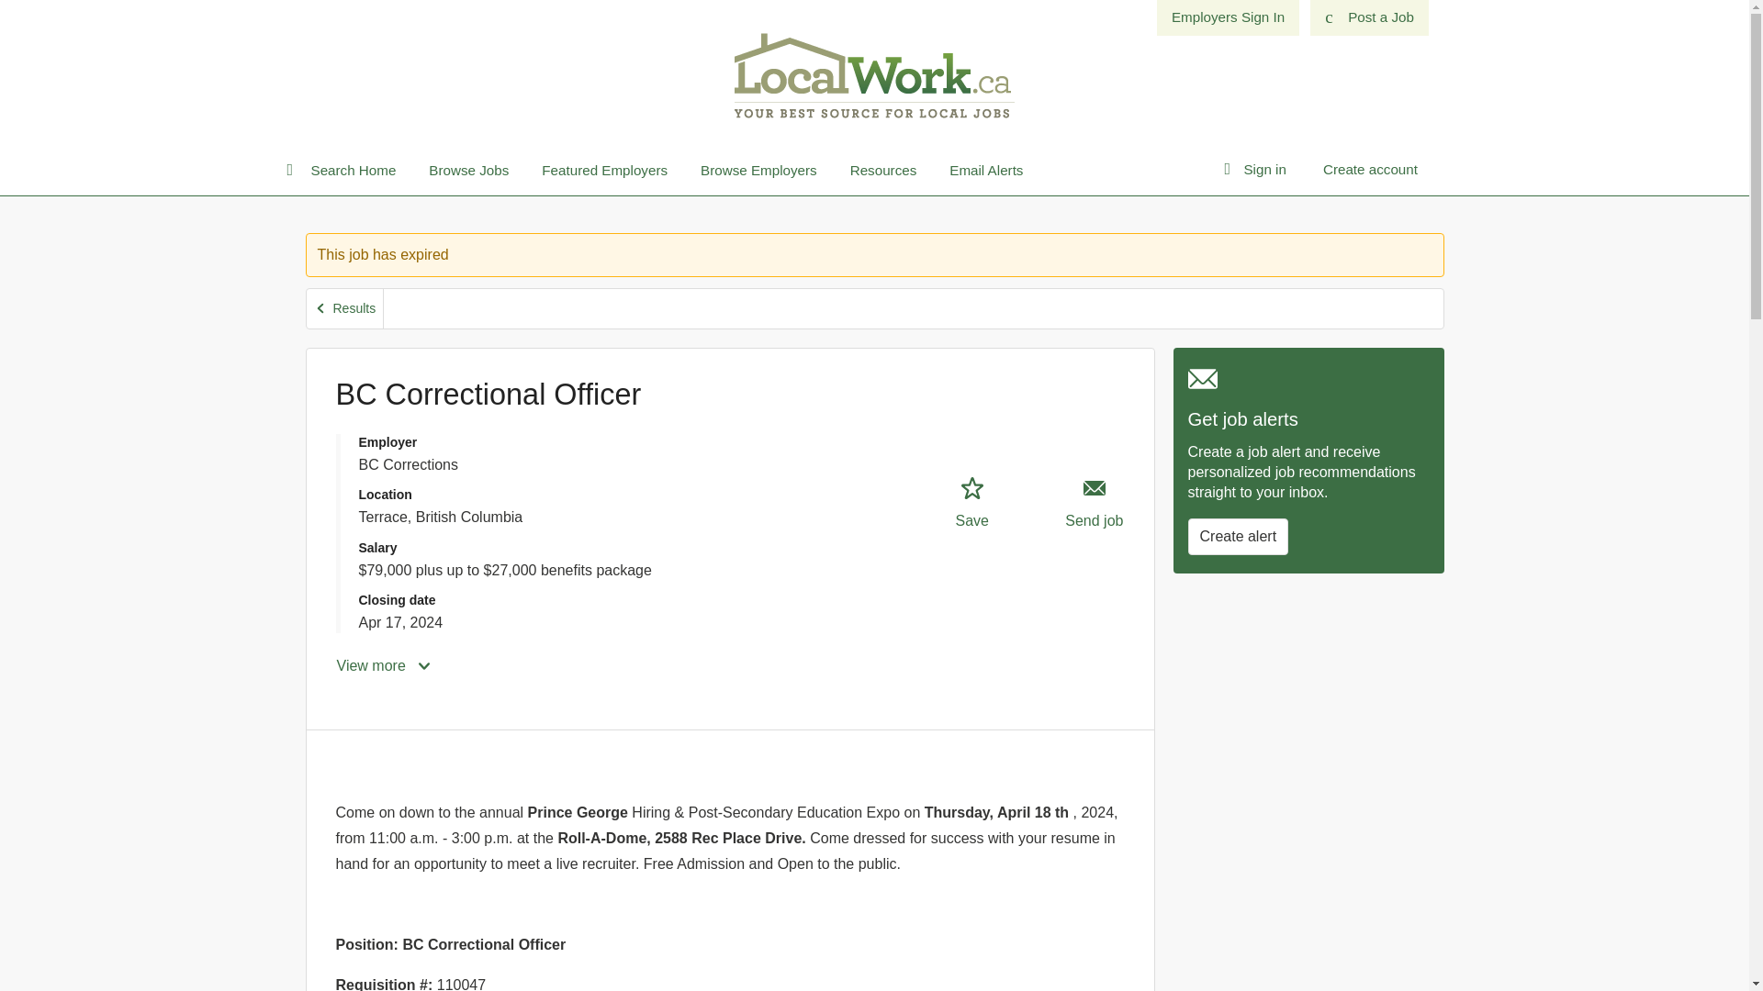 The height and width of the screenshot is (991, 1763). I want to click on Email Alerts, so click(986, 171).